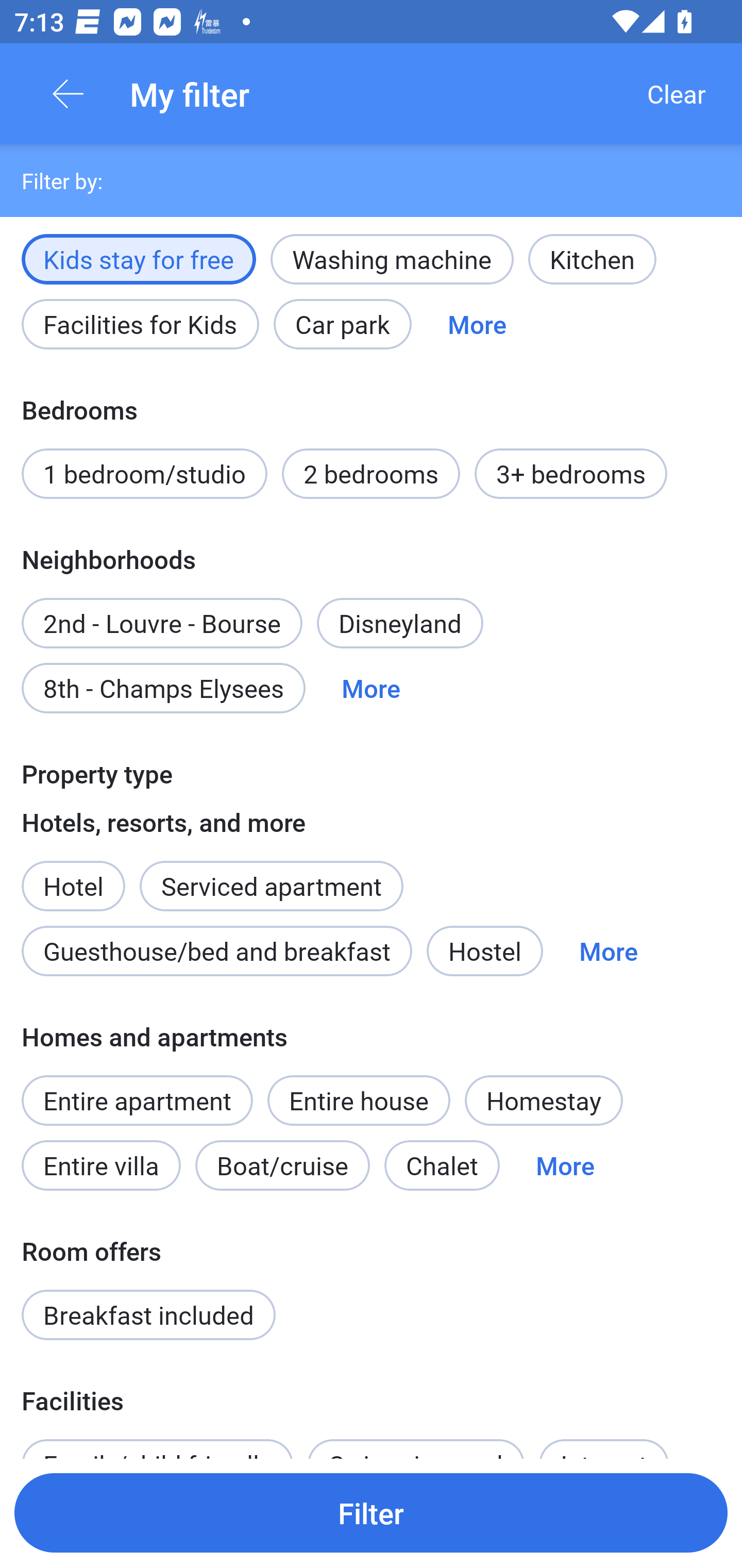  I want to click on Disneyland, so click(400, 623).